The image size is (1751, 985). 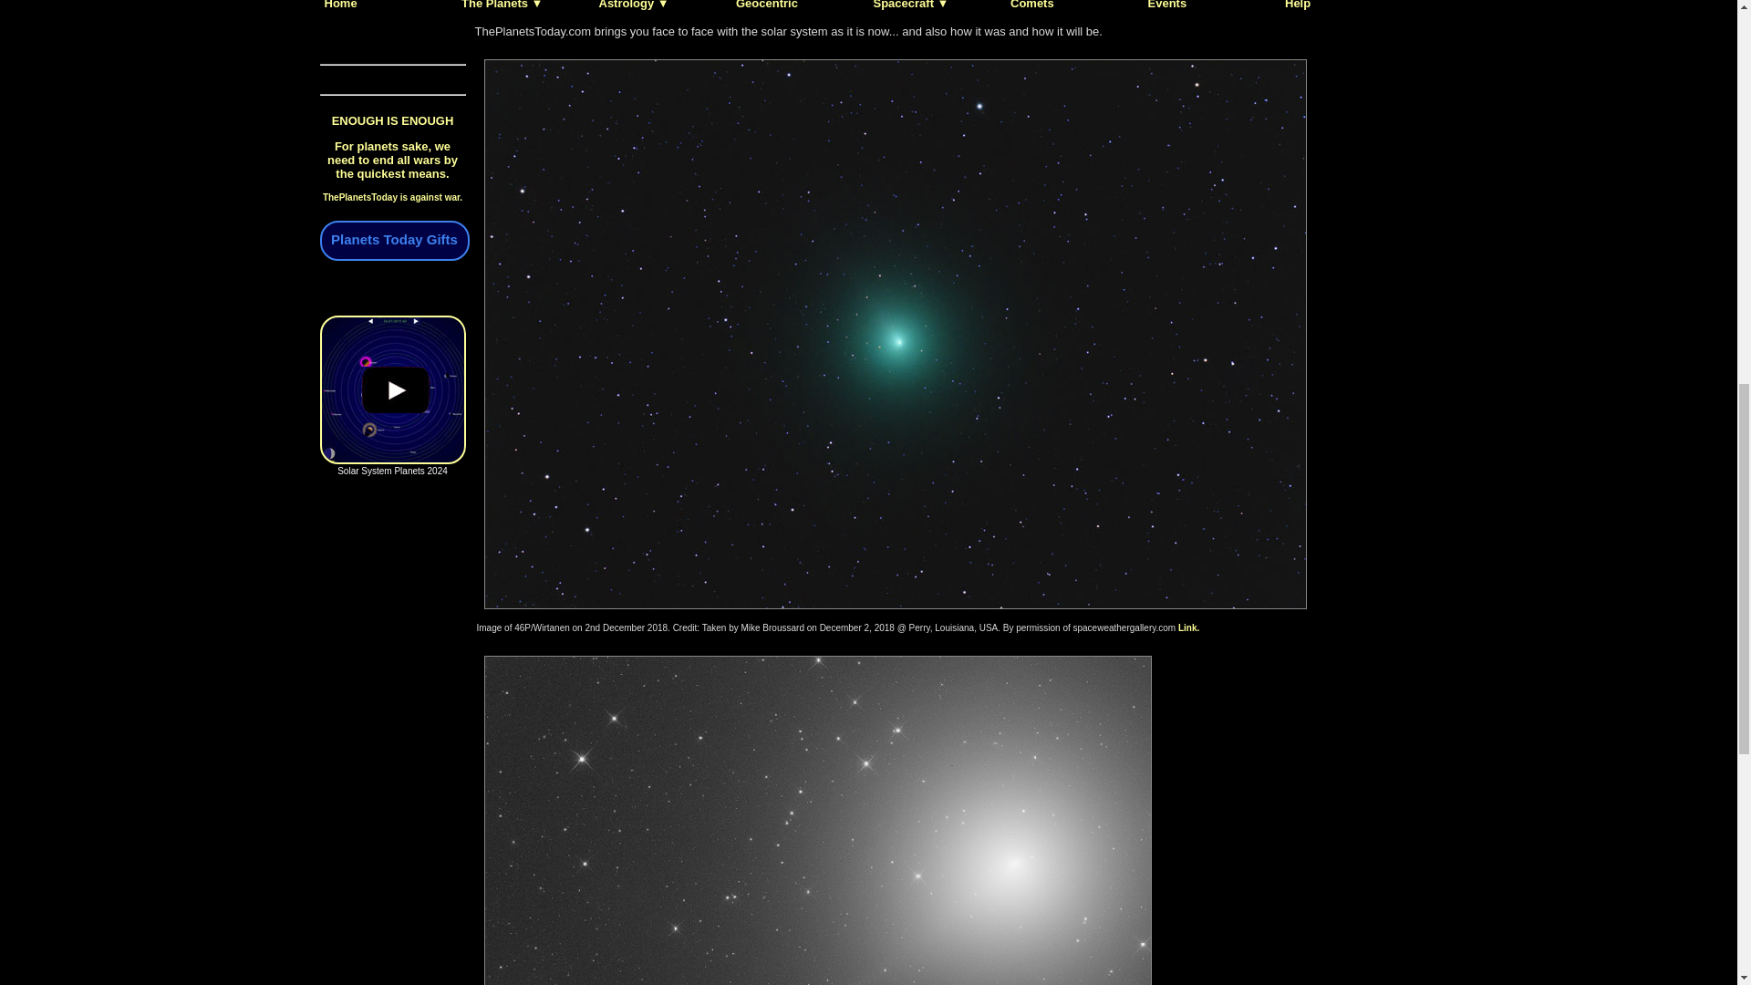 What do you see at coordinates (1297, 5) in the screenshot?
I see `Help` at bounding box center [1297, 5].